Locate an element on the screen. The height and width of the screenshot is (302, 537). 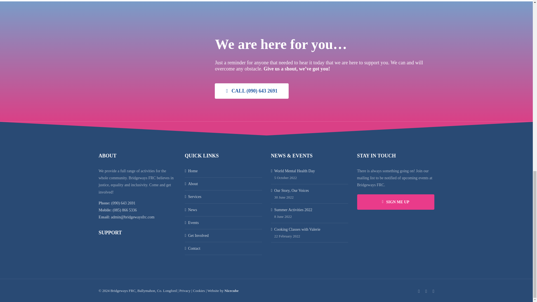
Supported by Tusla and the National Integration Fund is located at coordinates (137, 253).